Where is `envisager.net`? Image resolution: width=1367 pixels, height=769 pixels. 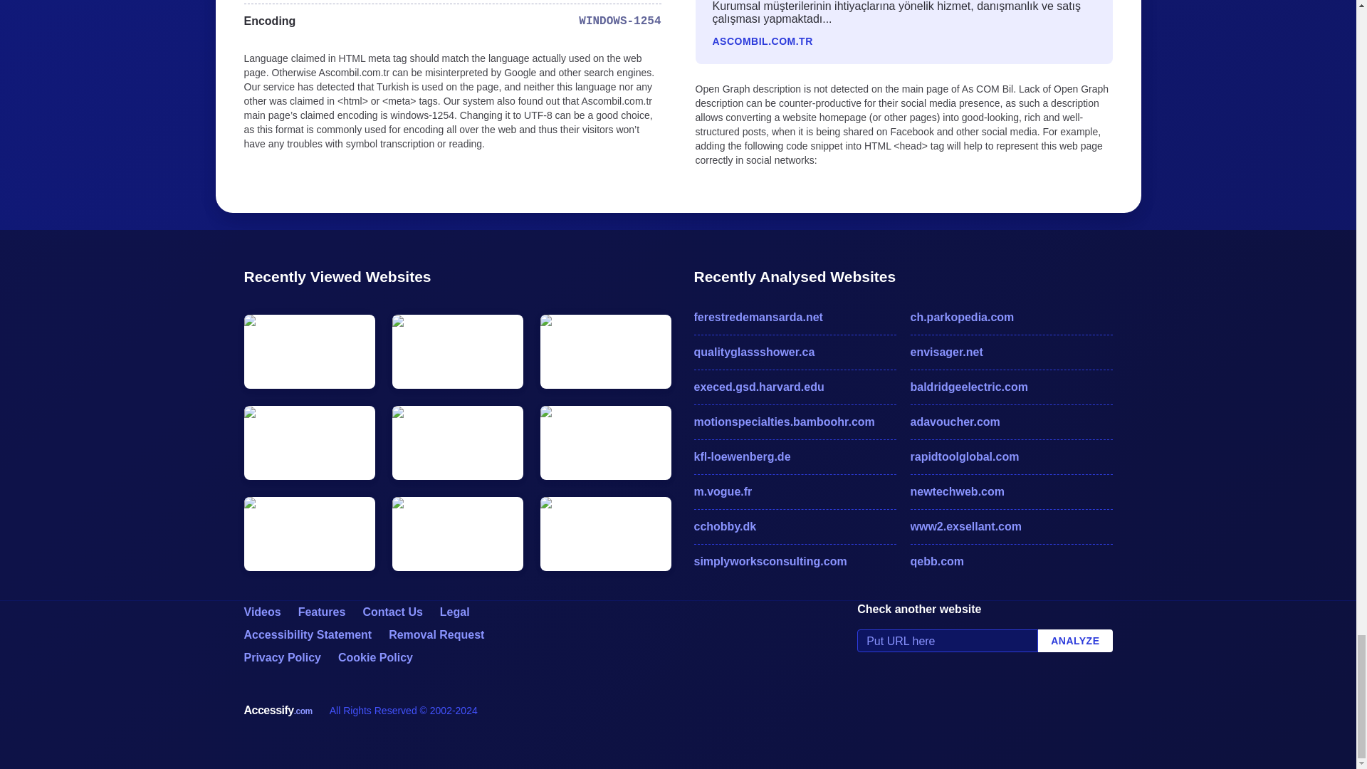 envisager.net is located at coordinates (1011, 352).